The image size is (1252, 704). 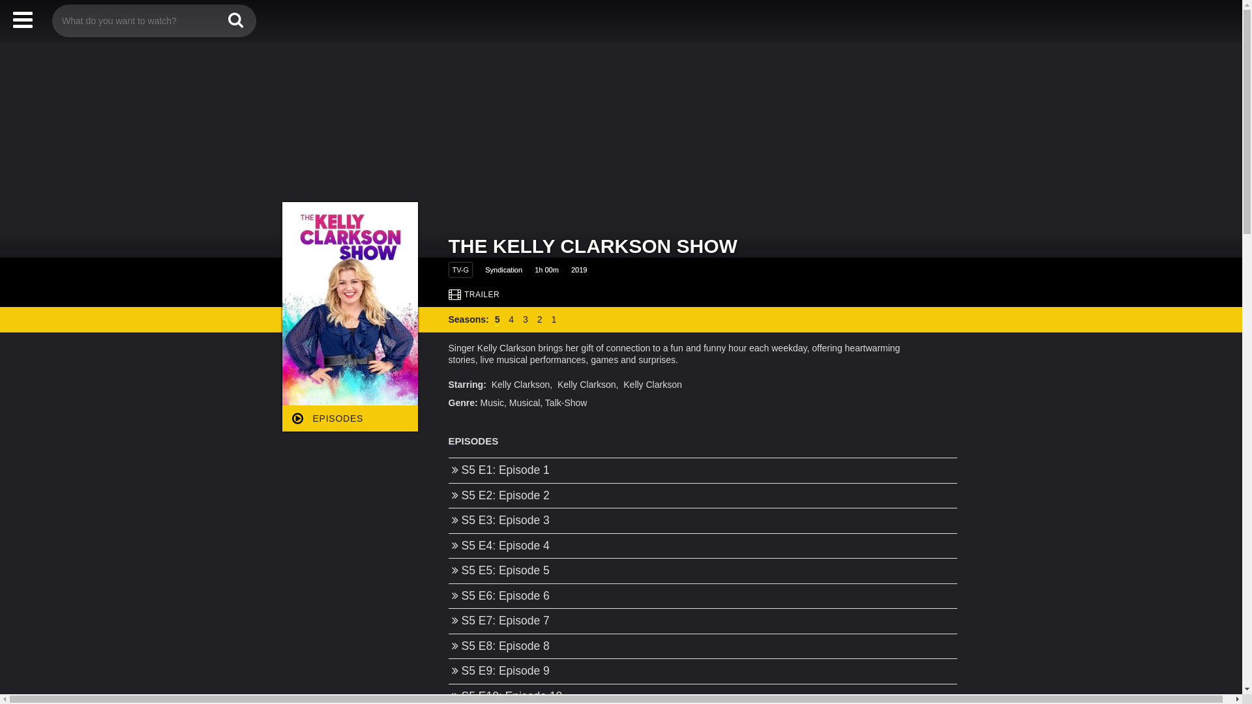 What do you see at coordinates (475, 295) in the screenshot?
I see `TRAILER` at bounding box center [475, 295].